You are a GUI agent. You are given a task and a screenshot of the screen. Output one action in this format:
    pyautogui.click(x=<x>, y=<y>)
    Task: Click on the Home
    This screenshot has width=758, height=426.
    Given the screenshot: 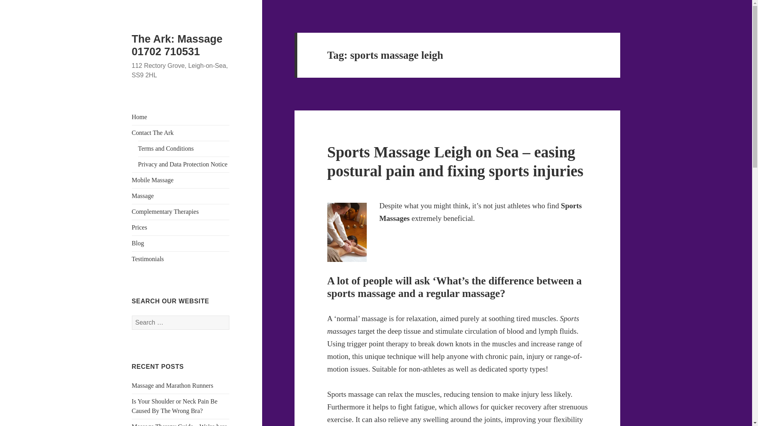 What is the action you would take?
    pyautogui.click(x=139, y=117)
    